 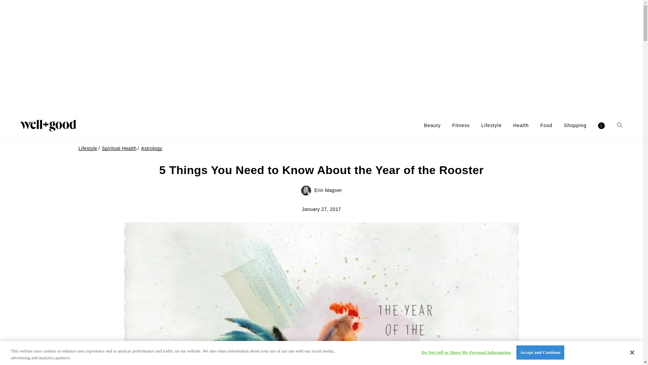 What do you see at coordinates (546, 125) in the screenshot?
I see `Food` at bounding box center [546, 125].